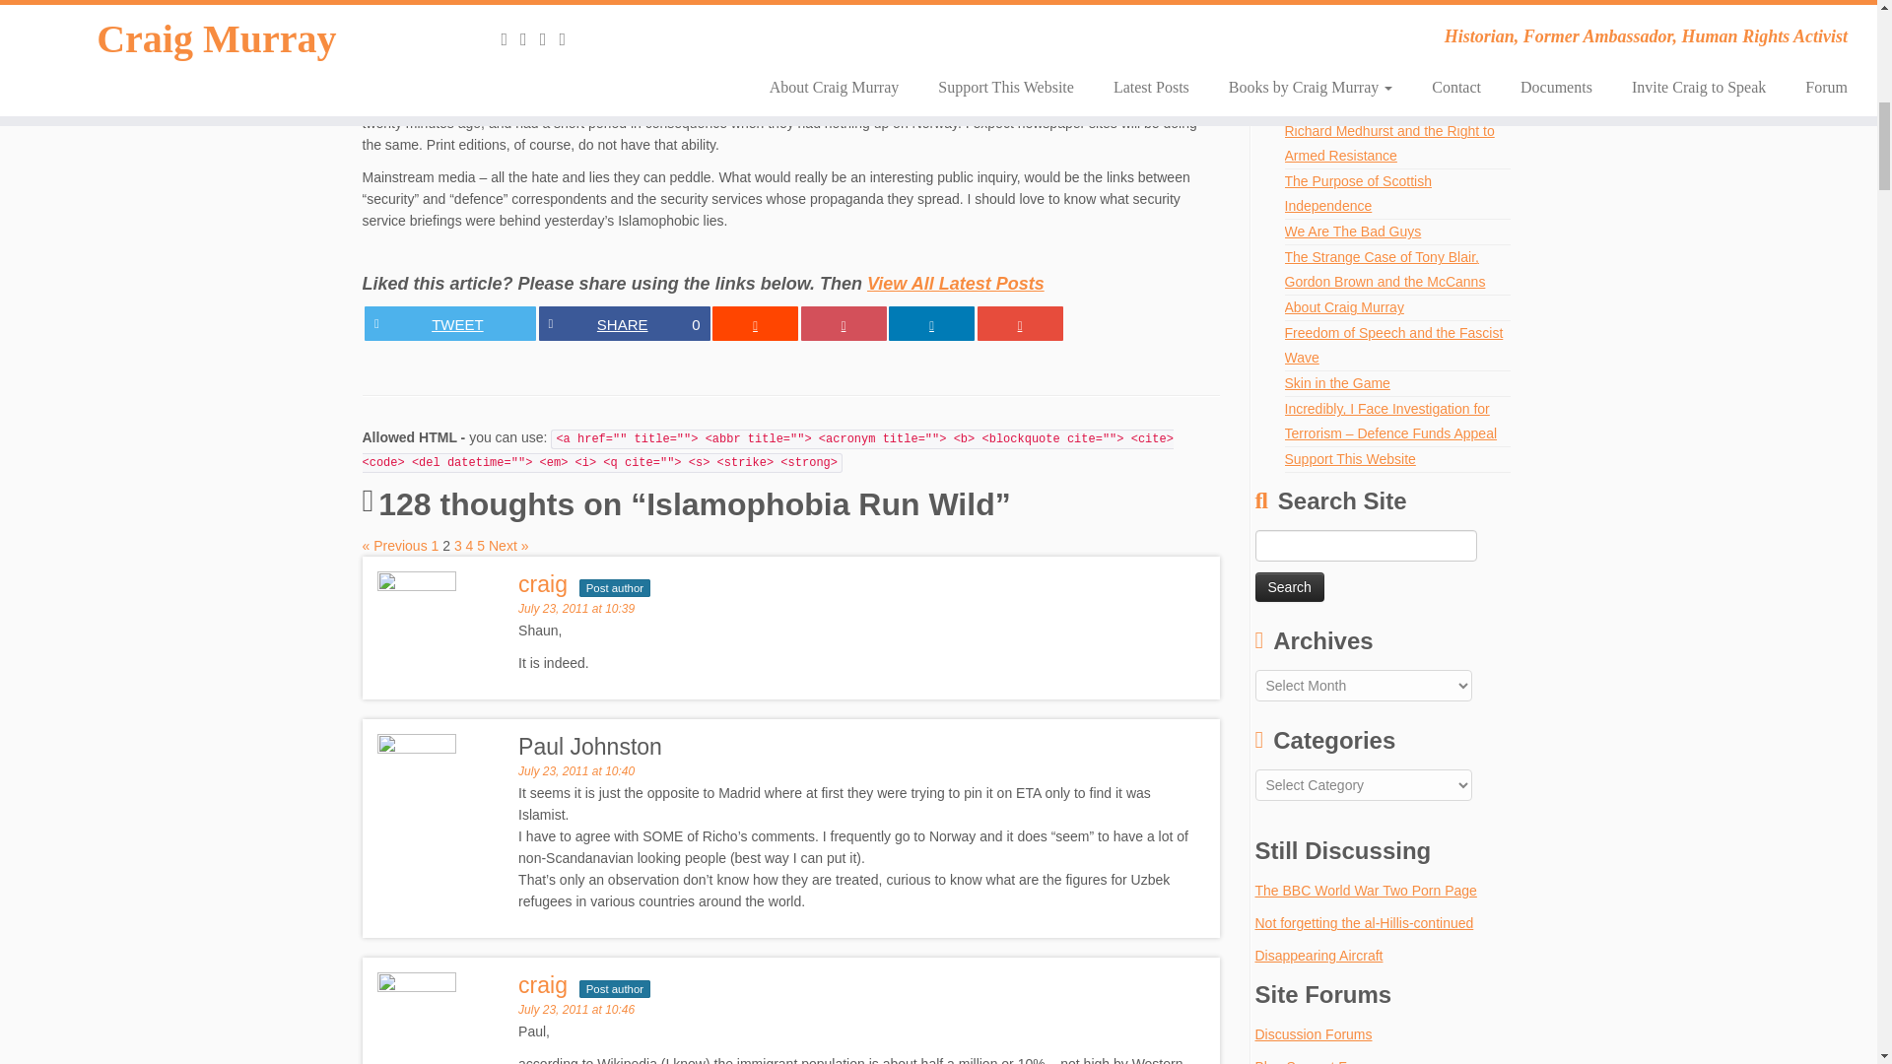  What do you see at coordinates (449, 323) in the screenshot?
I see `Tweet on Twitter` at bounding box center [449, 323].